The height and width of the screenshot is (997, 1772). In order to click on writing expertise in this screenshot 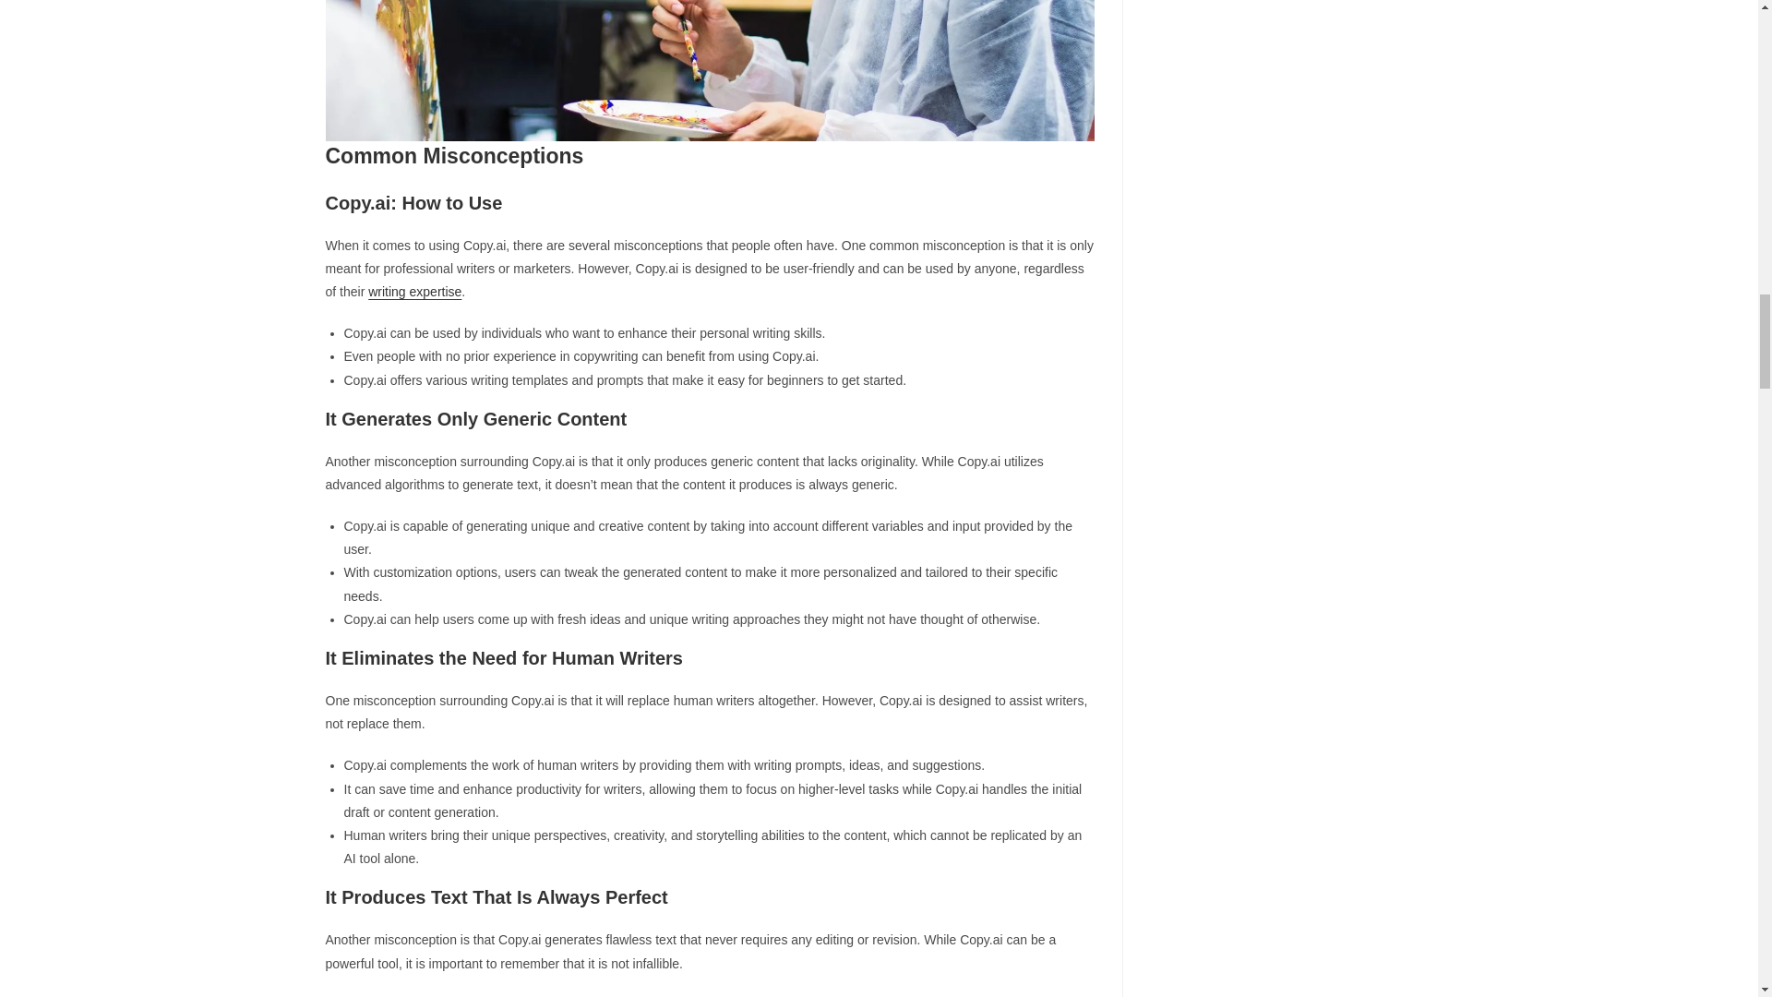, I will do `click(414, 292)`.